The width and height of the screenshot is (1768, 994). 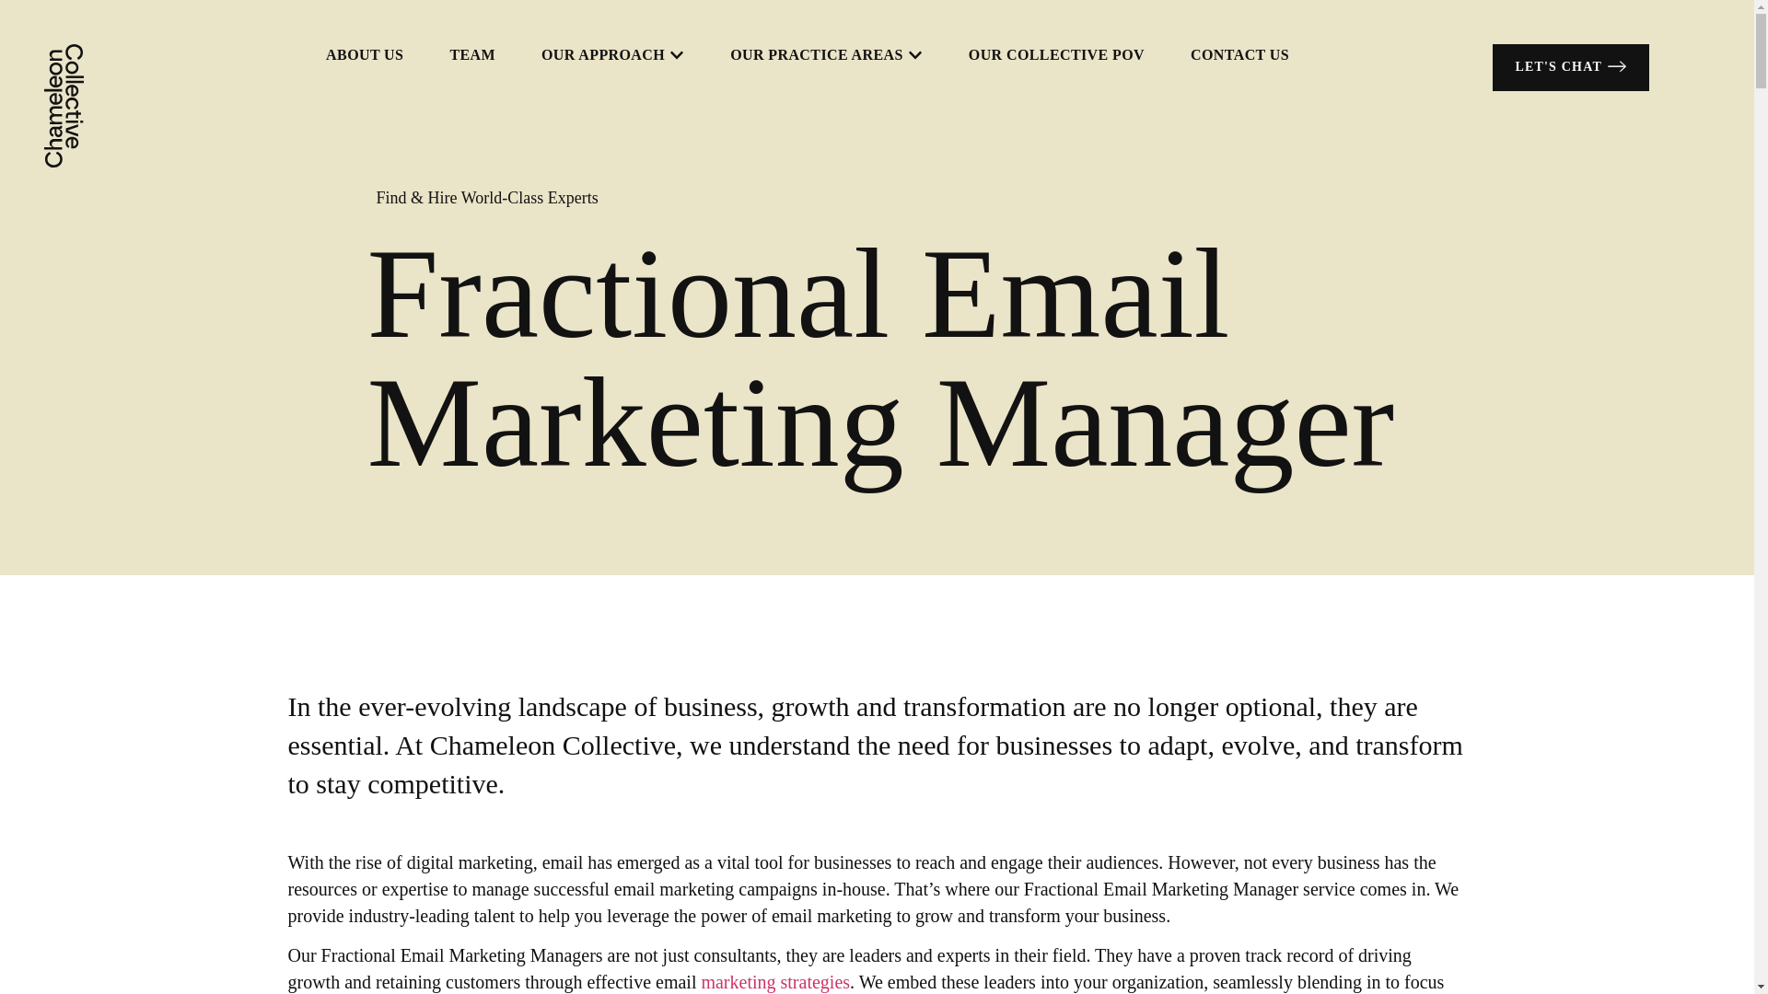 I want to click on CONTACT US, so click(x=1239, y=55).